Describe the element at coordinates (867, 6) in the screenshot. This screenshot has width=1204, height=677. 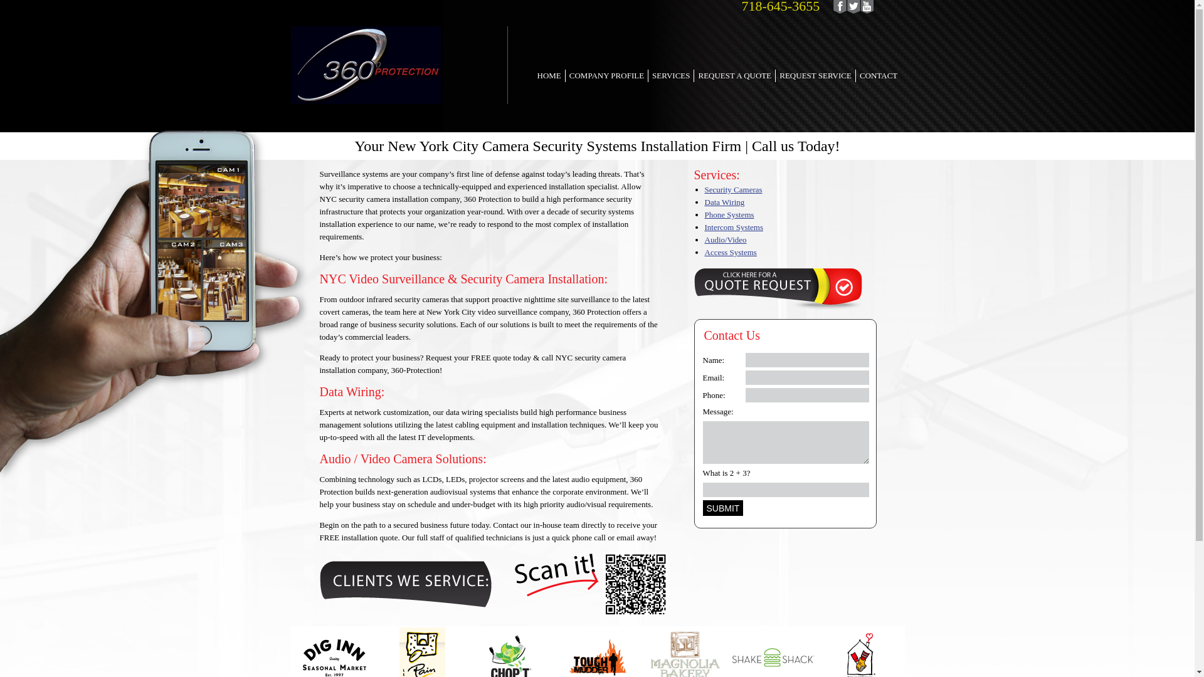
I see `youtube` at that location.